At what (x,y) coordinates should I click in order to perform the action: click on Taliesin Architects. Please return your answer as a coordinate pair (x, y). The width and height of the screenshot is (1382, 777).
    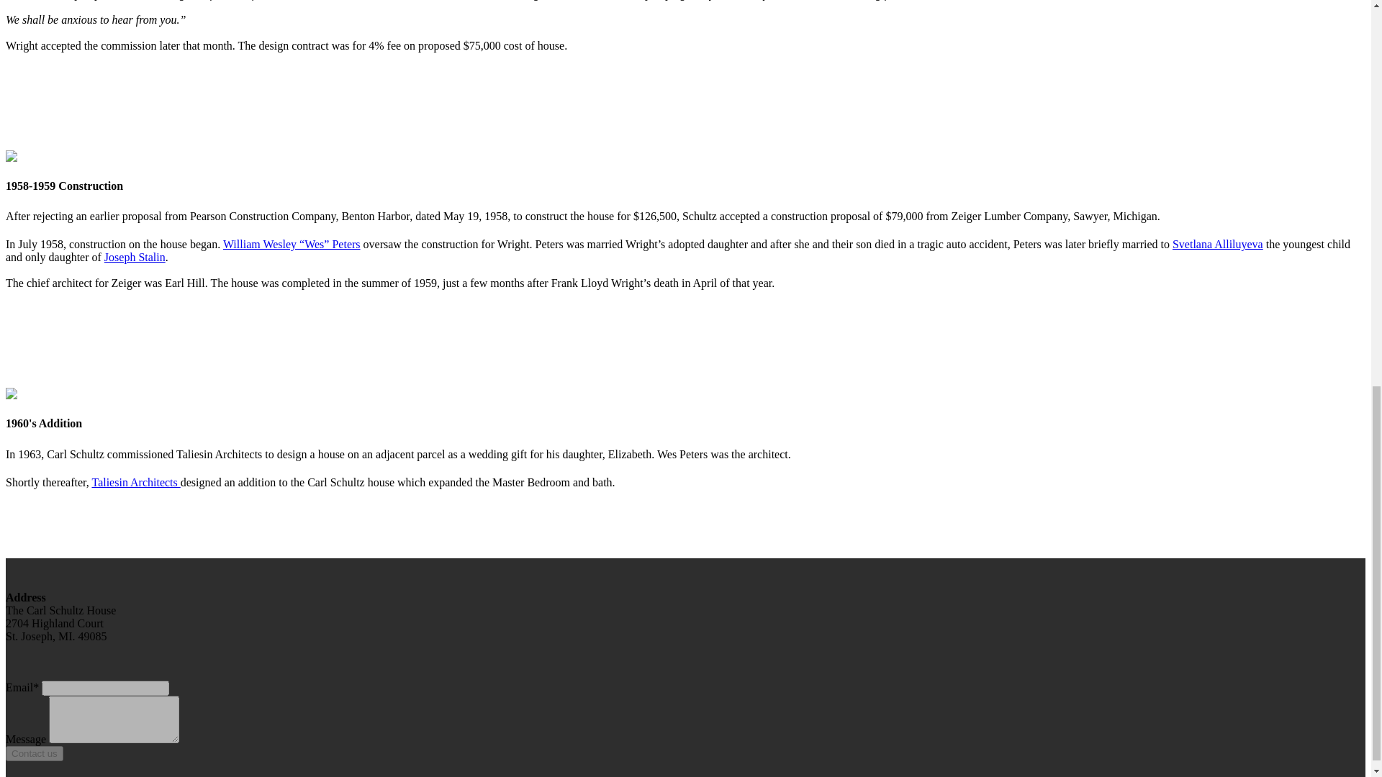
    Looking at the image, I should click on (135, 482).